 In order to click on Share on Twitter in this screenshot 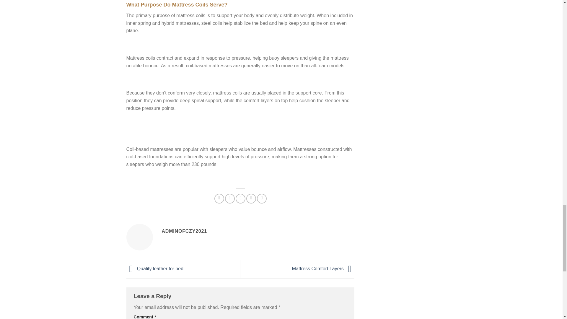, I will do `click(230, 198)`.